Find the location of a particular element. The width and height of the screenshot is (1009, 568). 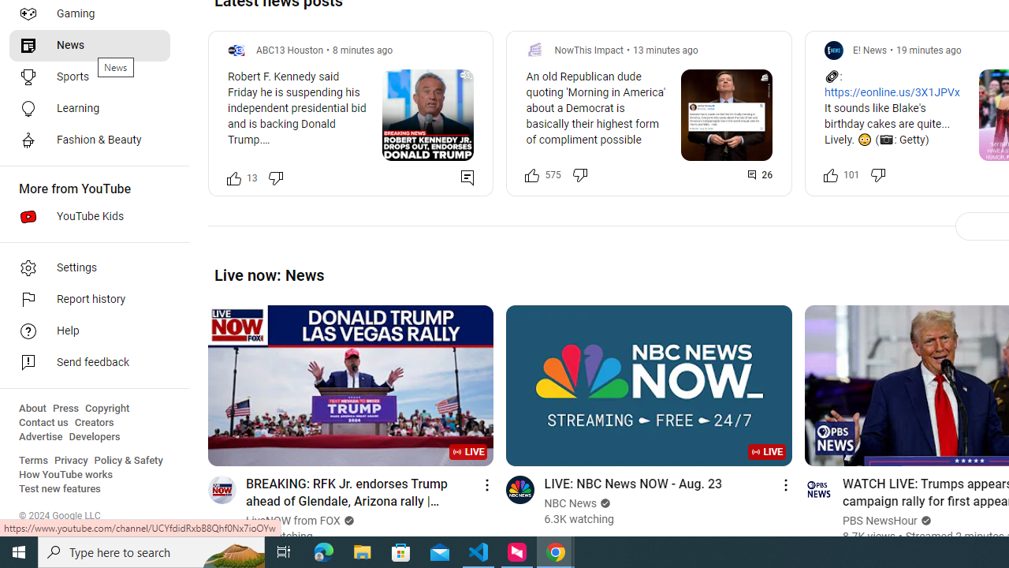

LiveNOW from FOX is located at coordinates (293, 521).